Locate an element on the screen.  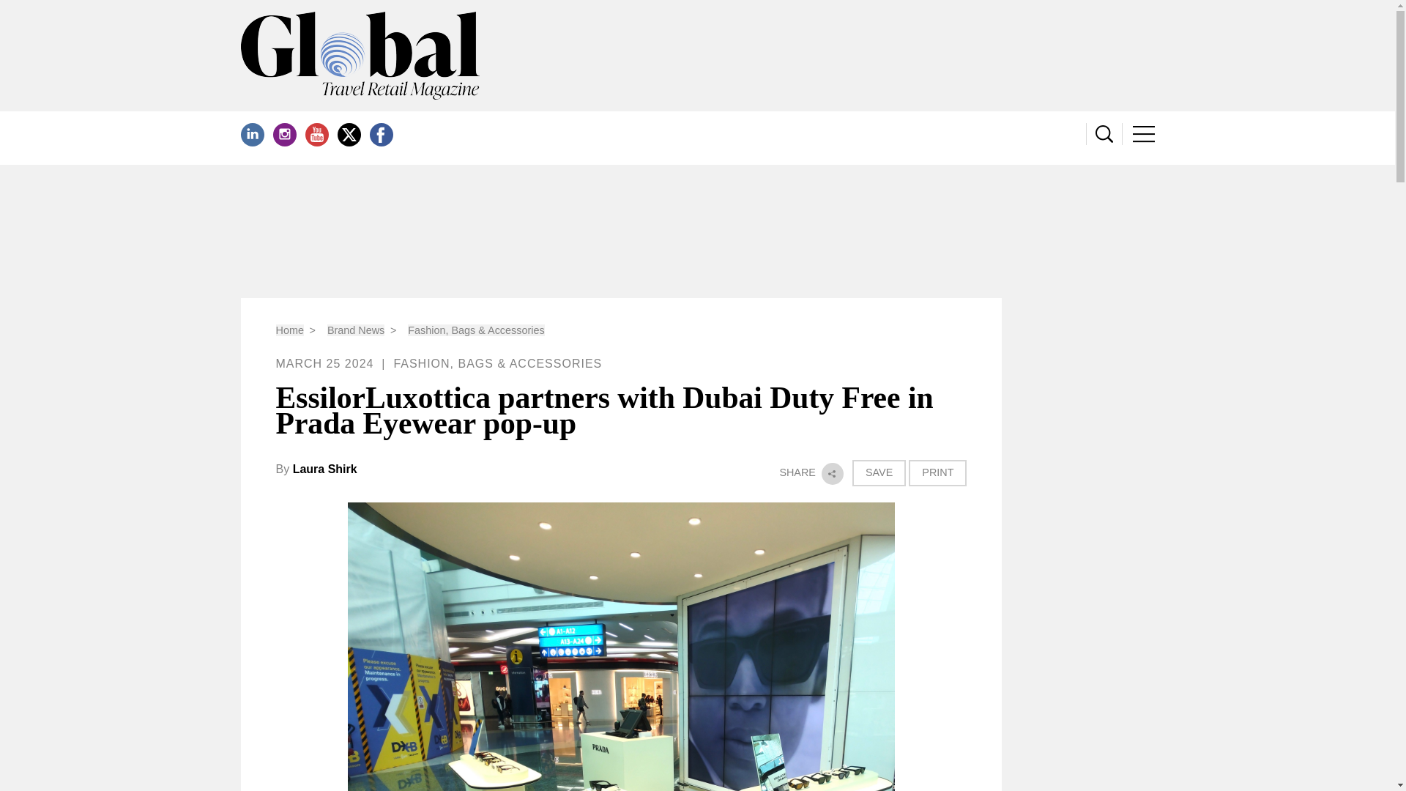
Brand News is located at coordinates (356, 330).